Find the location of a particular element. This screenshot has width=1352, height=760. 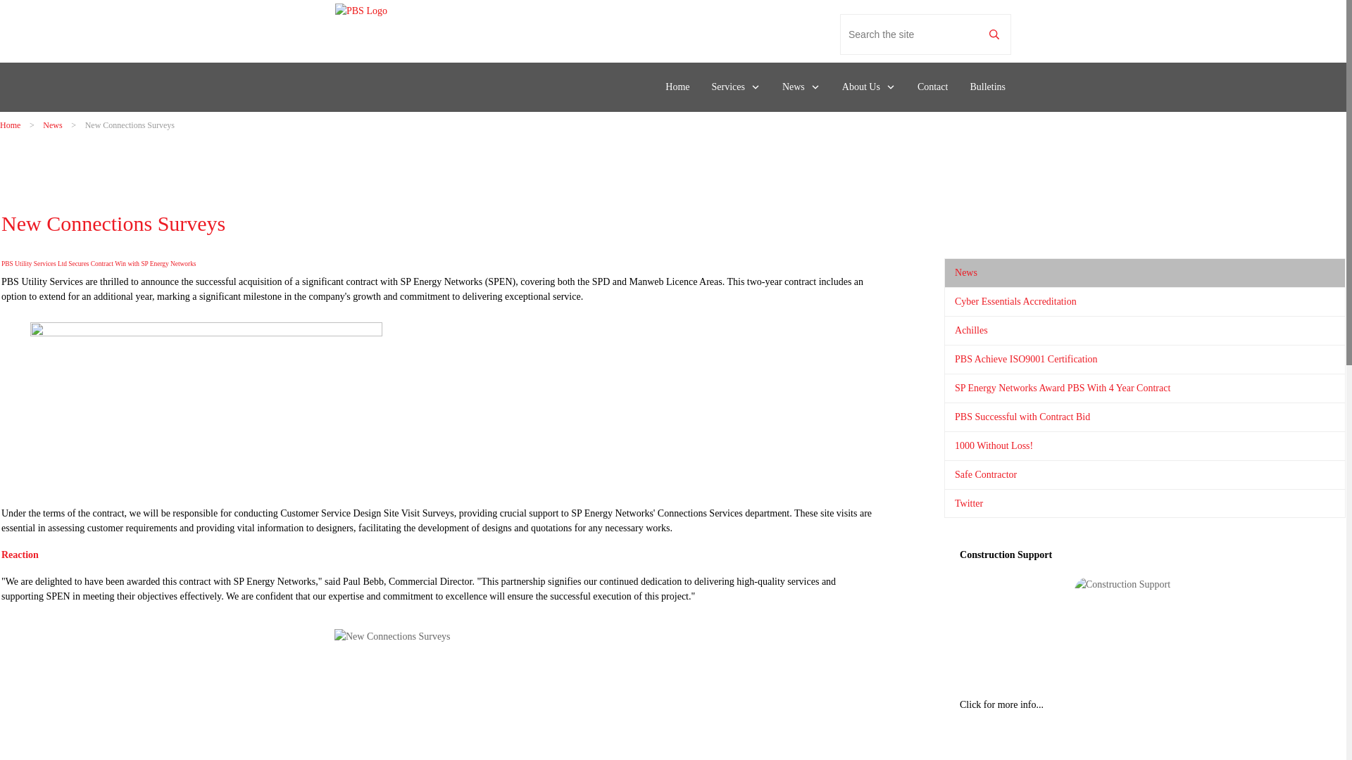

New Connections Surveys is located at coordinates (113, 223).